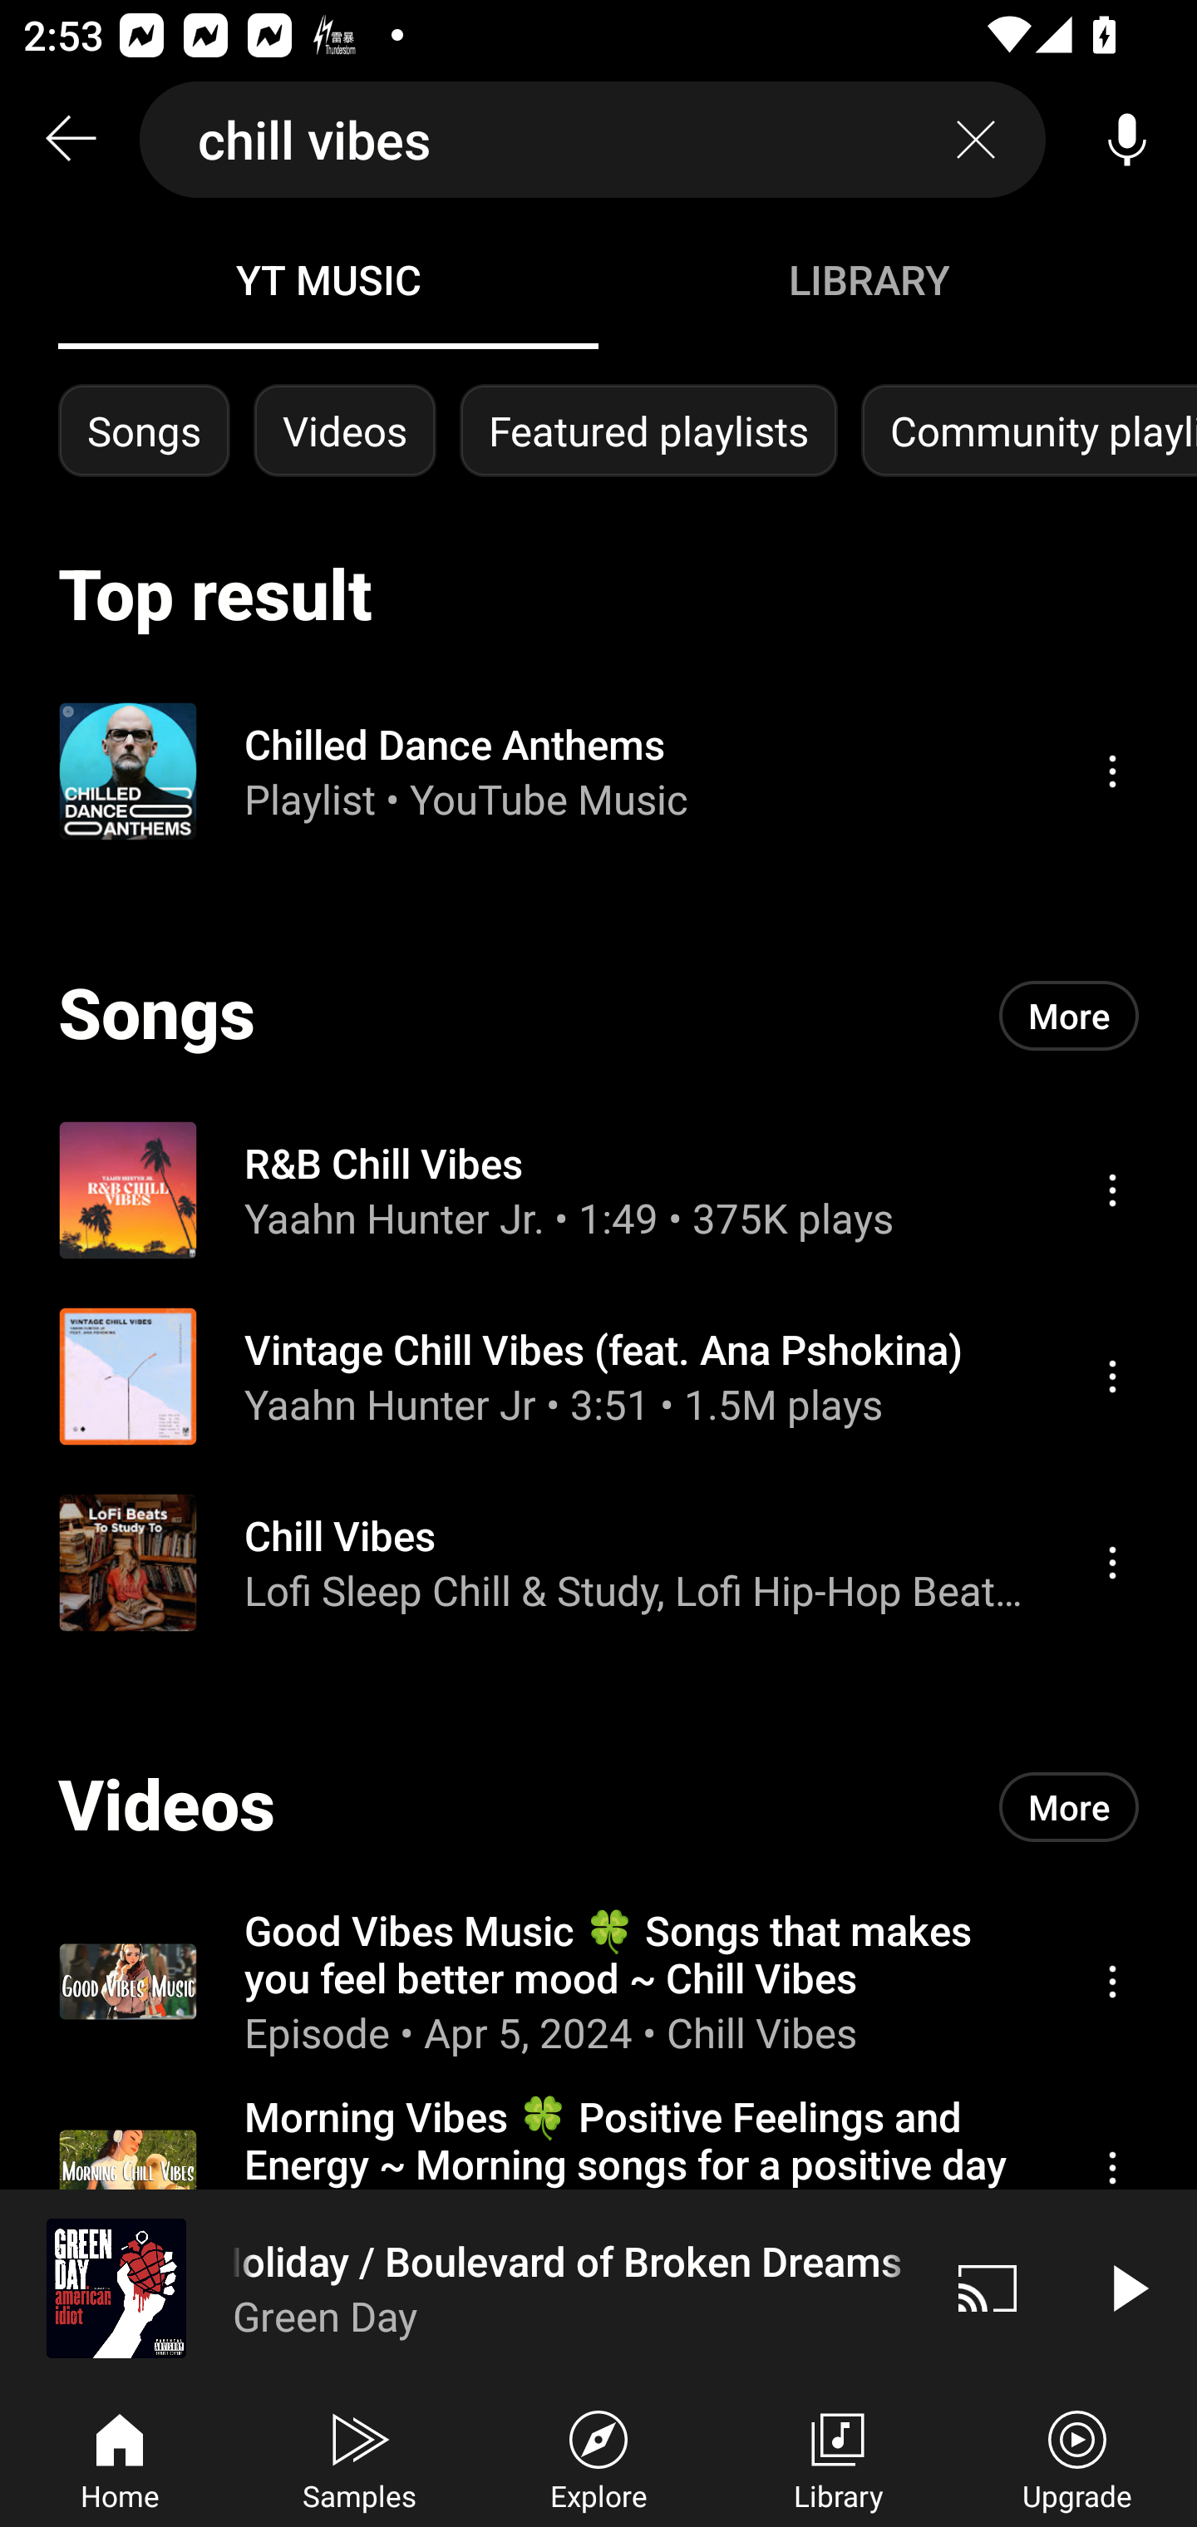  What do you see at coordinates (1112, 1561) in the screenshot?
I see `Menu` at bounding box center [1112, 1561].